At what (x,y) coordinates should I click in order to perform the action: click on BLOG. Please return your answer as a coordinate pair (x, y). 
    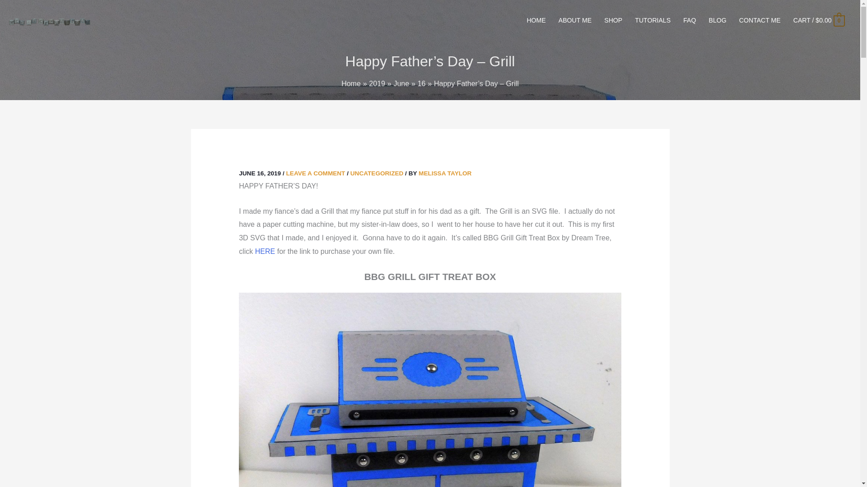
    Looking at the image, I should click on (717, 20).